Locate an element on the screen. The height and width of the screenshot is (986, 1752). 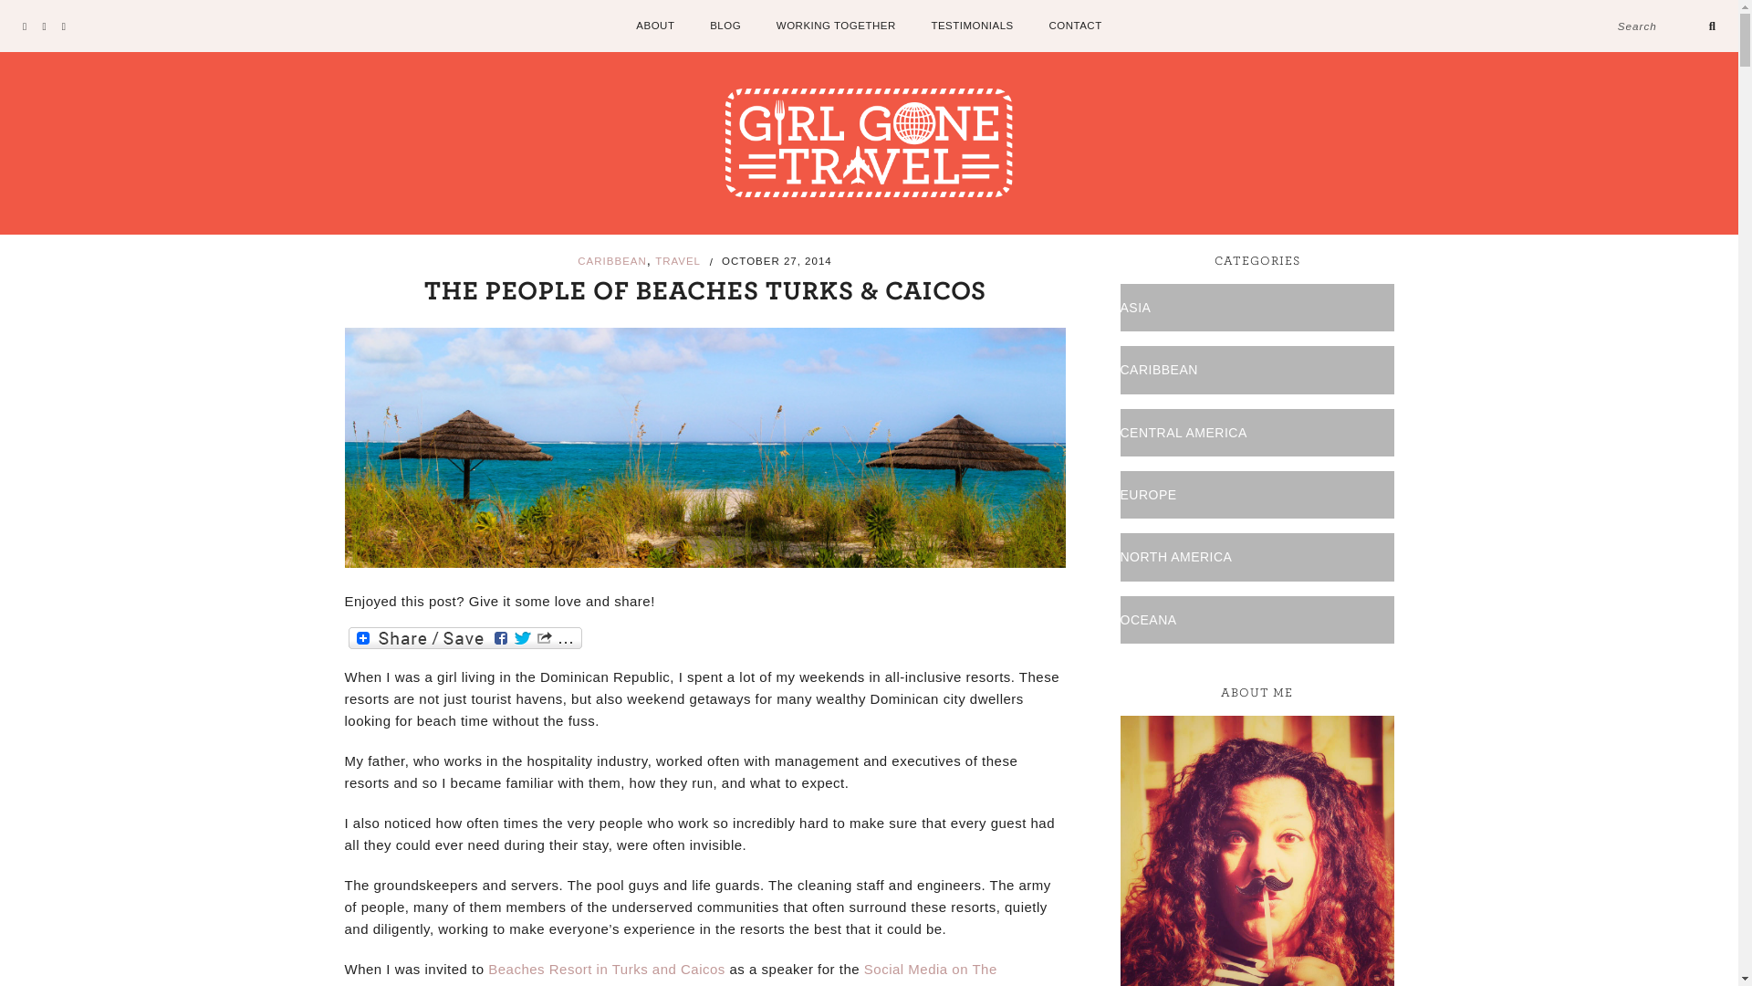
ABOUT is located at coordinates (655, 25).